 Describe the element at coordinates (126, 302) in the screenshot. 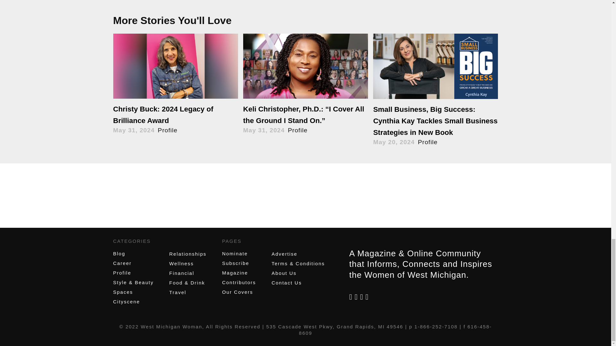

I see `Cityscene` at that location.